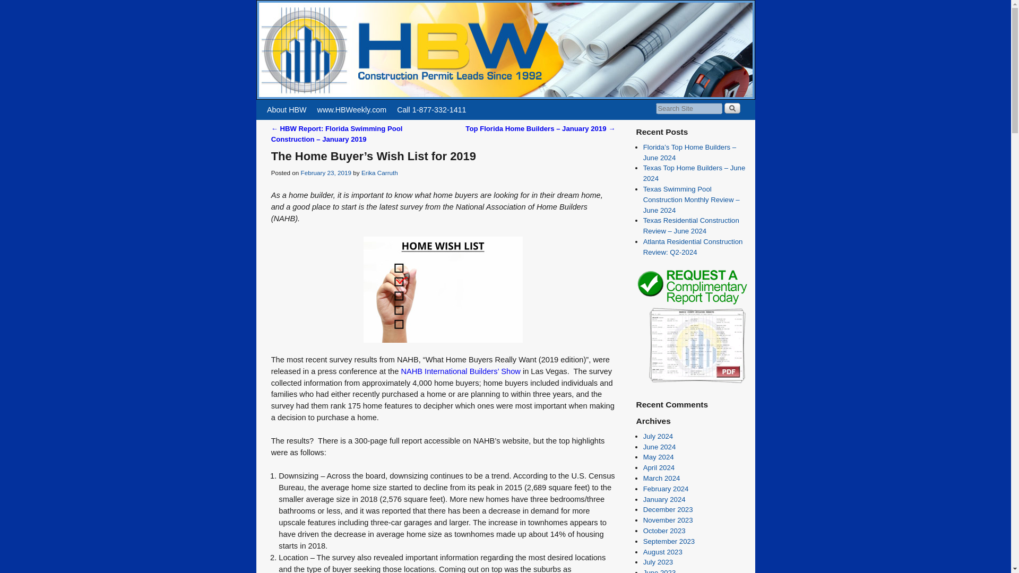  What do you see at coordinates (289, 104) in the screenshot?
I see `Skip to secondary content` at bounding box center [289, 104].